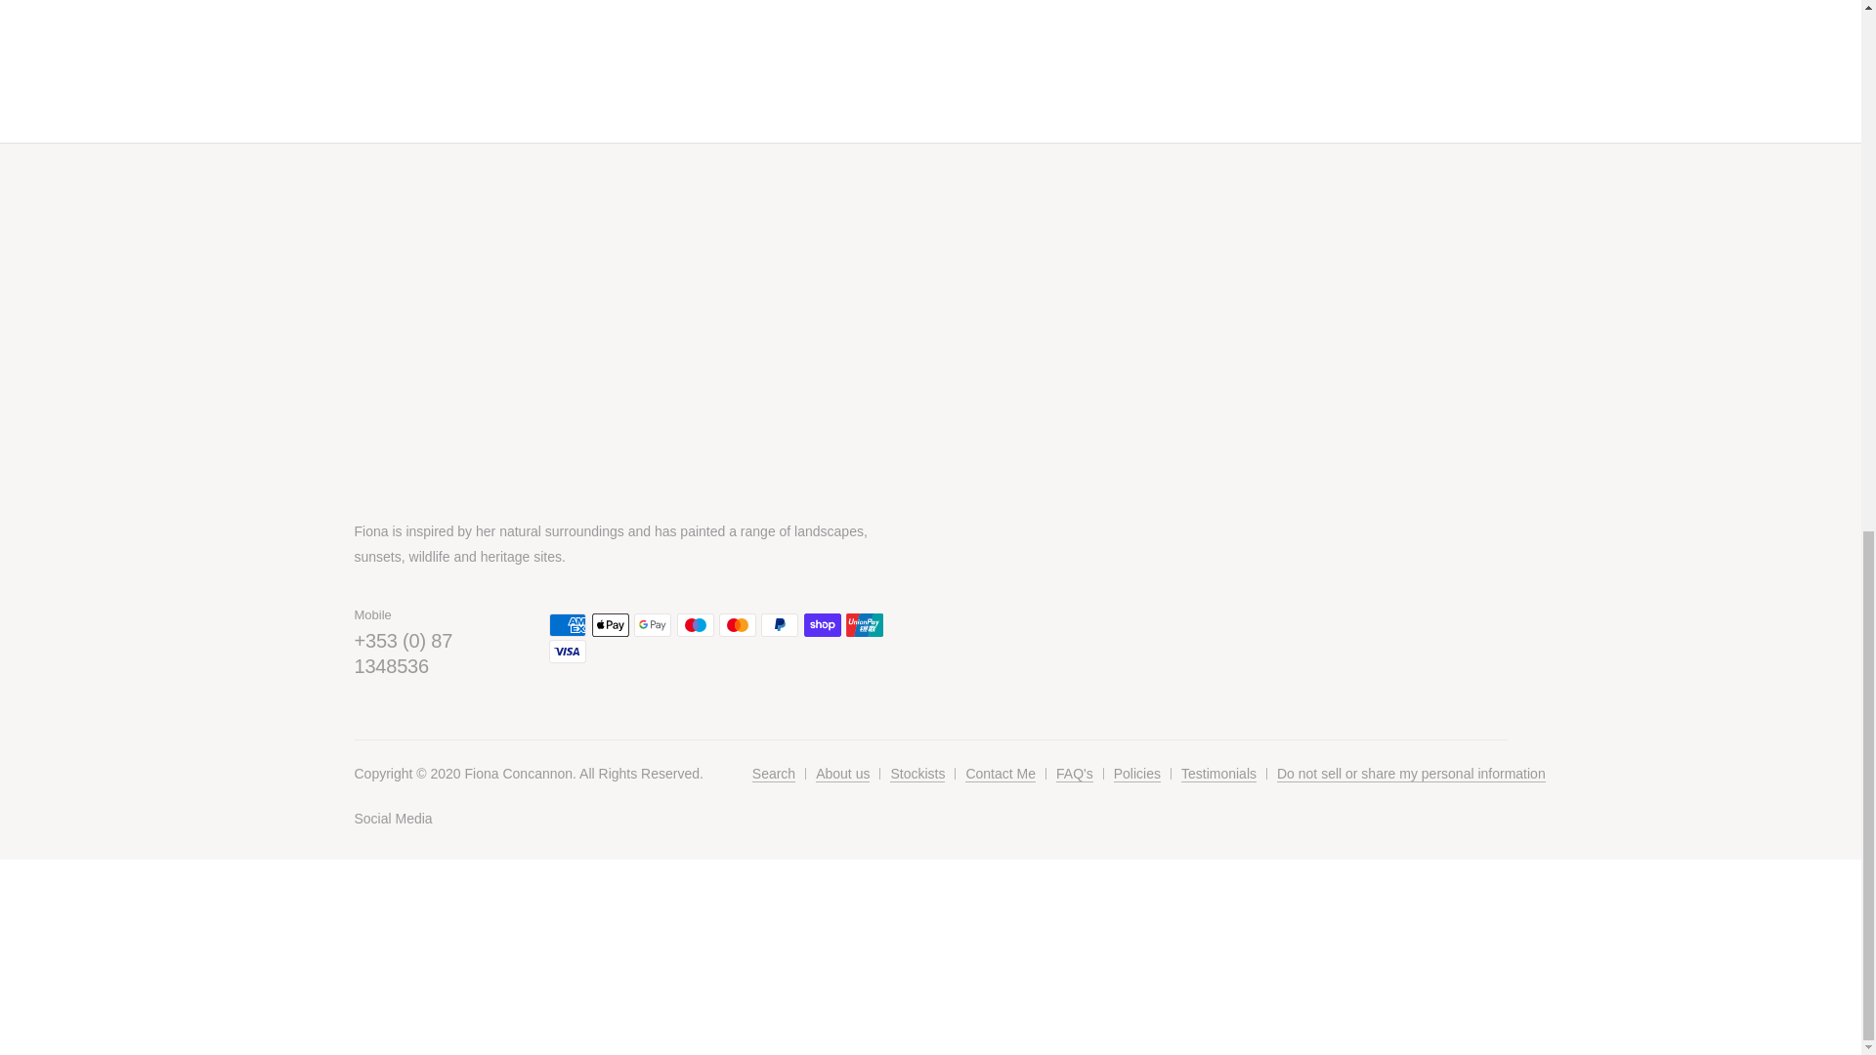  What do you see at coordinates (567, 651) in the screenshot?
I see `Visa` at bounding box center [567, 651].